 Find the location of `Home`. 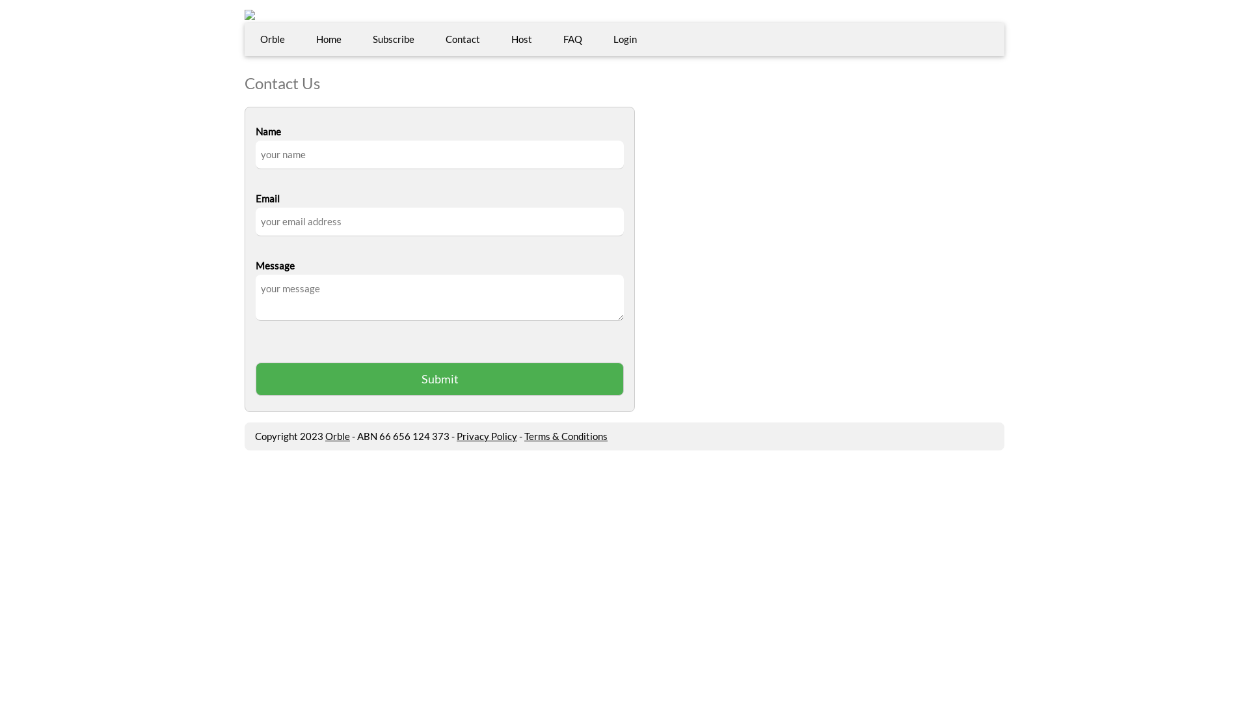

Home is located at coordinates (329, 39).